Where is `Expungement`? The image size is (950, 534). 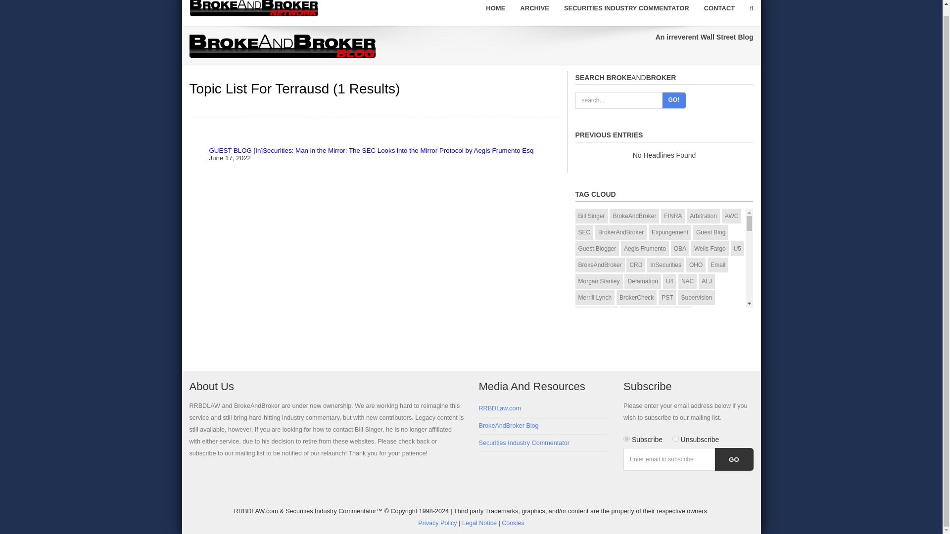
Expungement is located at coordinates (670, 232).